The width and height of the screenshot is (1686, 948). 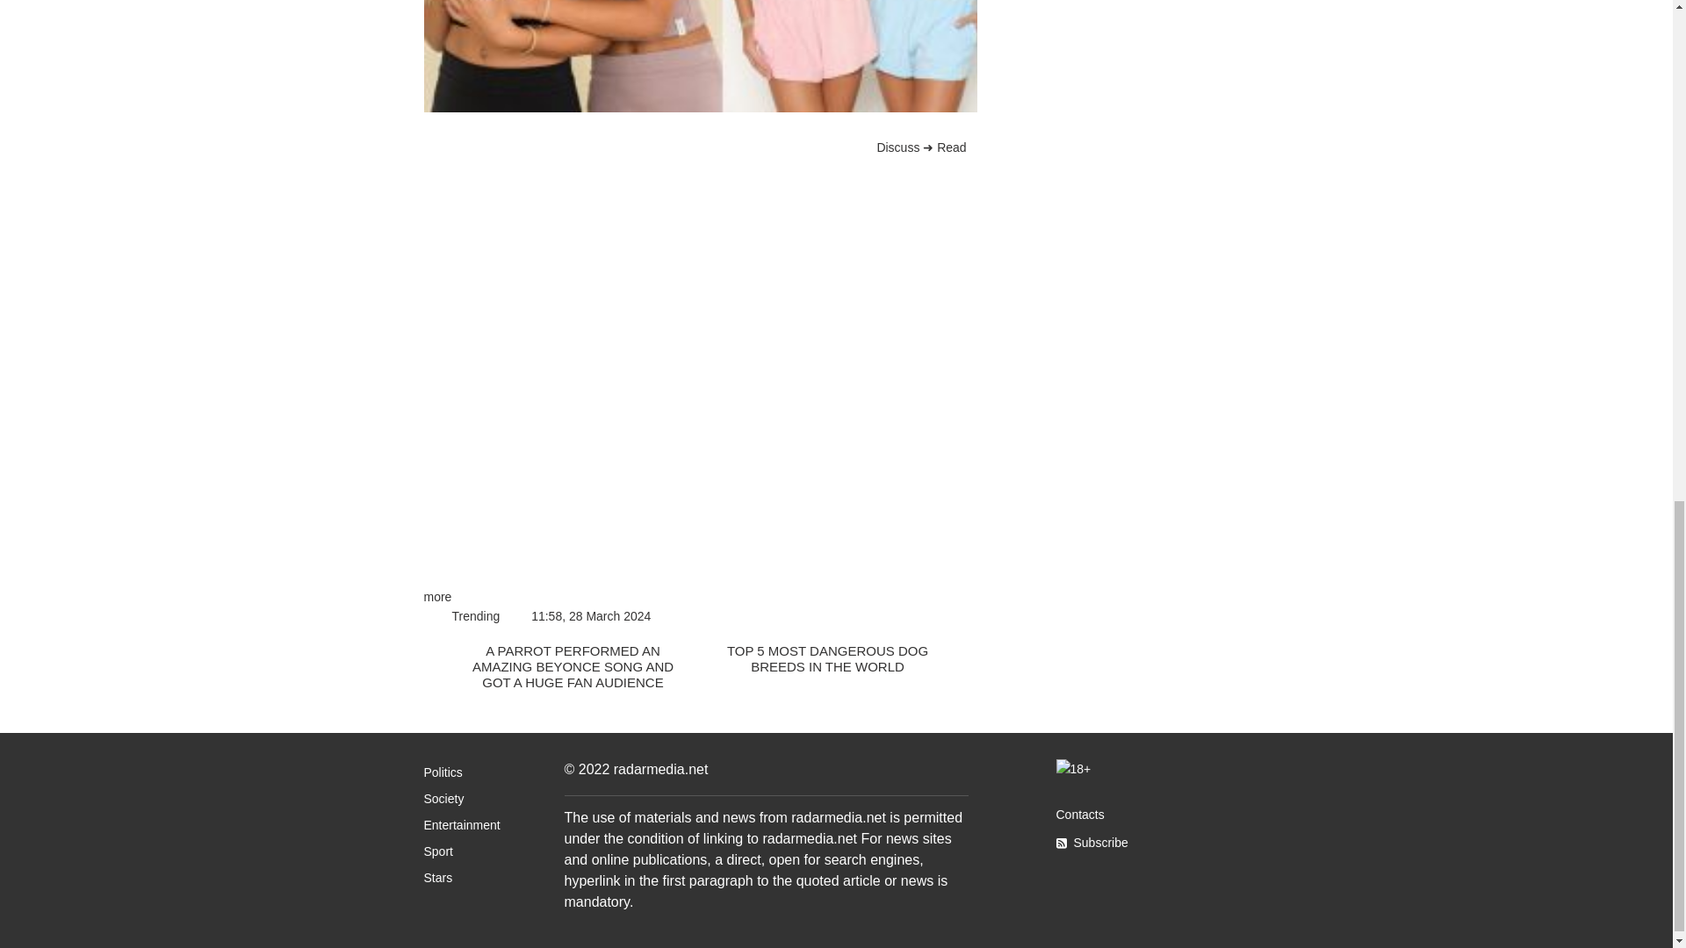 I want to click on Sport, so click(x=437, y=851).